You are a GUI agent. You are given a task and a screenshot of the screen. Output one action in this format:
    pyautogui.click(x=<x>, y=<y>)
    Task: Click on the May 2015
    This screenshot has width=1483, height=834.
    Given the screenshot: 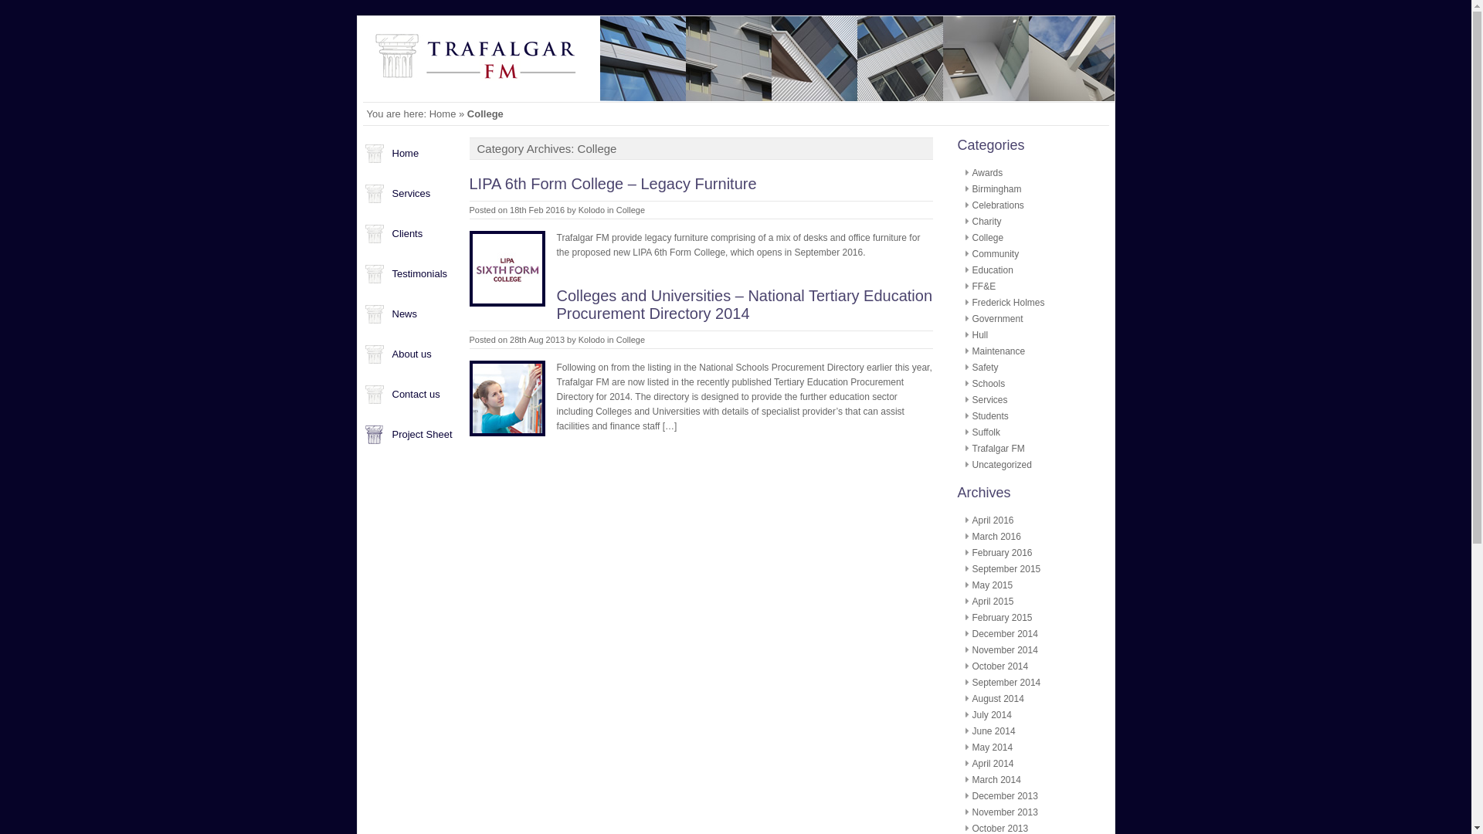 What is the action you would take?
    pyautogui.click(x=992, y=585)
    